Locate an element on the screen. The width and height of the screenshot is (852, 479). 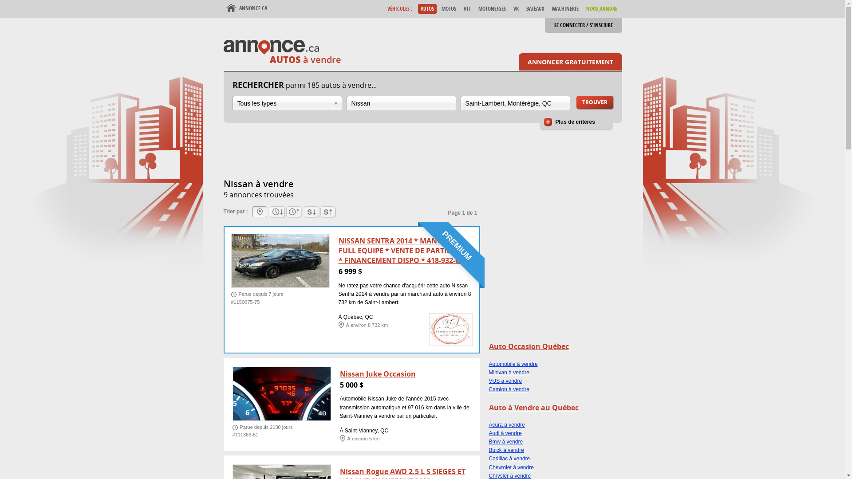
NOUS JOINDRE is located at coordinates (601, 9).